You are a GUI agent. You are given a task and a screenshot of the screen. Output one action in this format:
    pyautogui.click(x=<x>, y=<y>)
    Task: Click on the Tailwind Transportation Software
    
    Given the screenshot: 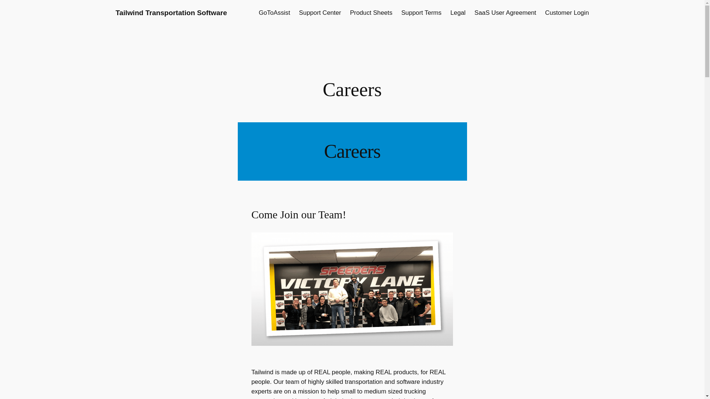 What is the action you would take?
    pyautogui.click(x=171, y=13)
    